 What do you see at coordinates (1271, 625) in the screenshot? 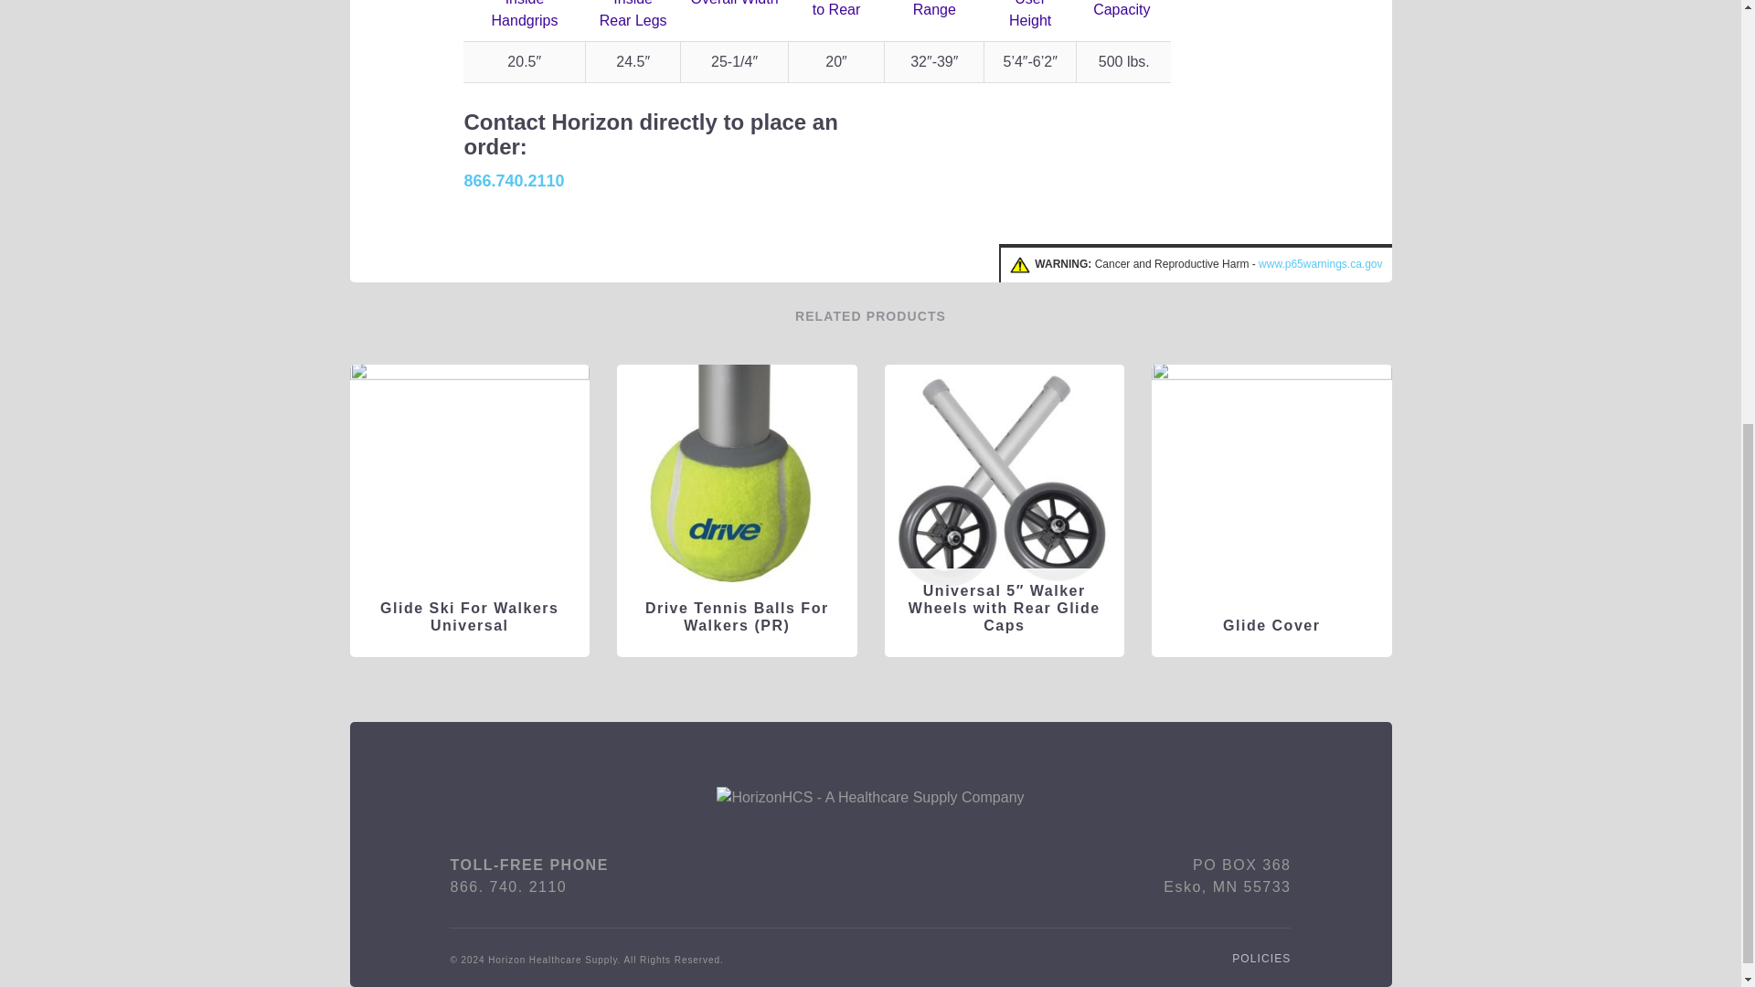
I see `Glide Cover` at bounding box center [1271, 625].